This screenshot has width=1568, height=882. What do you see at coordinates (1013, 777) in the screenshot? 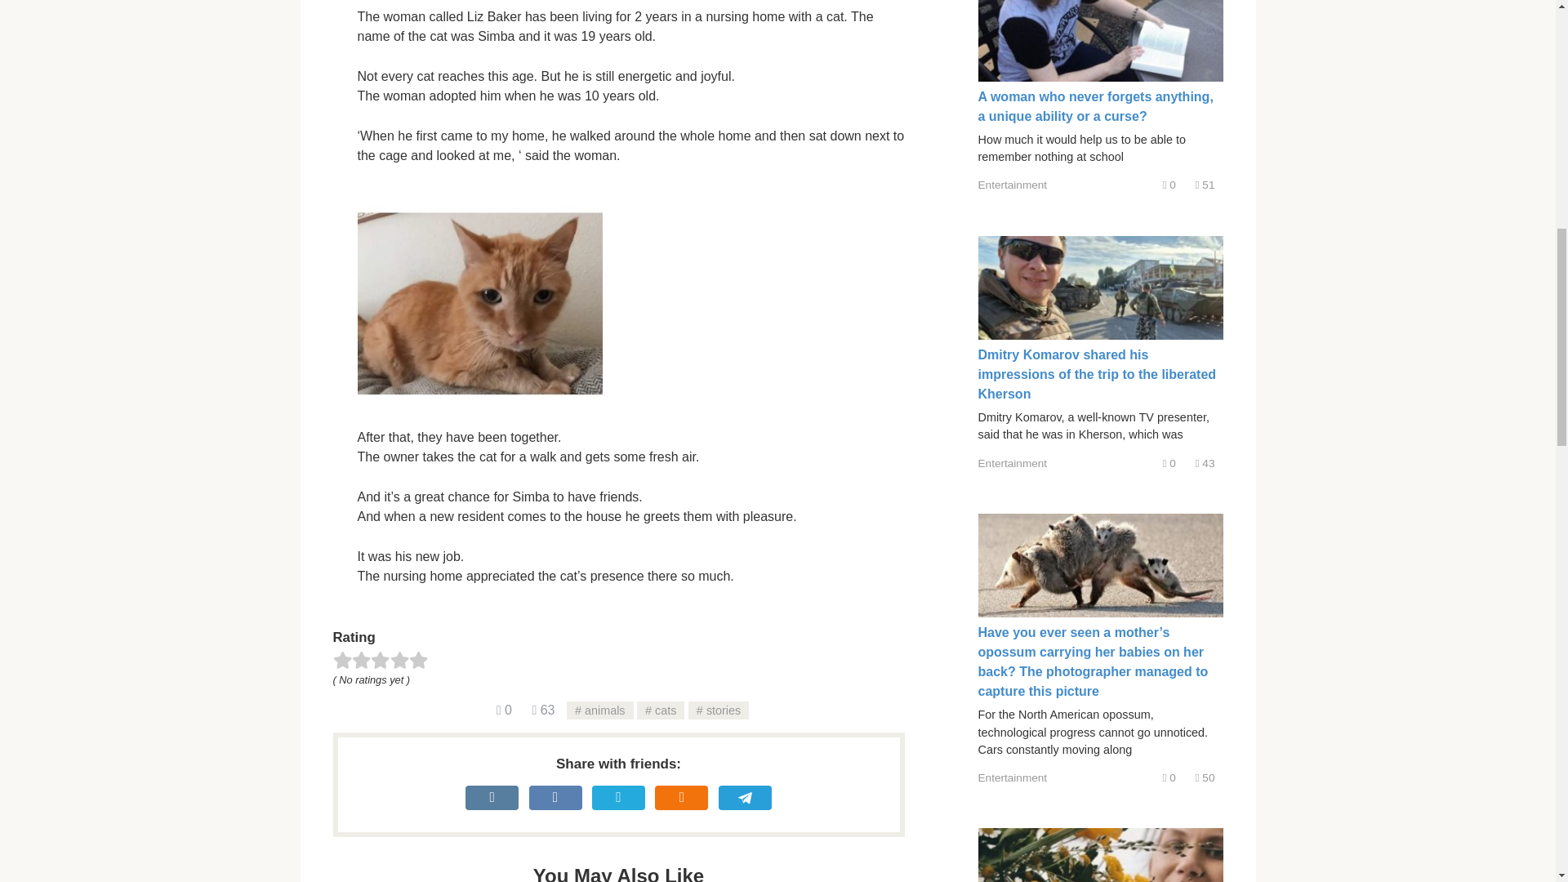
I see `Entertainment` at bounding box center [1013, 777].